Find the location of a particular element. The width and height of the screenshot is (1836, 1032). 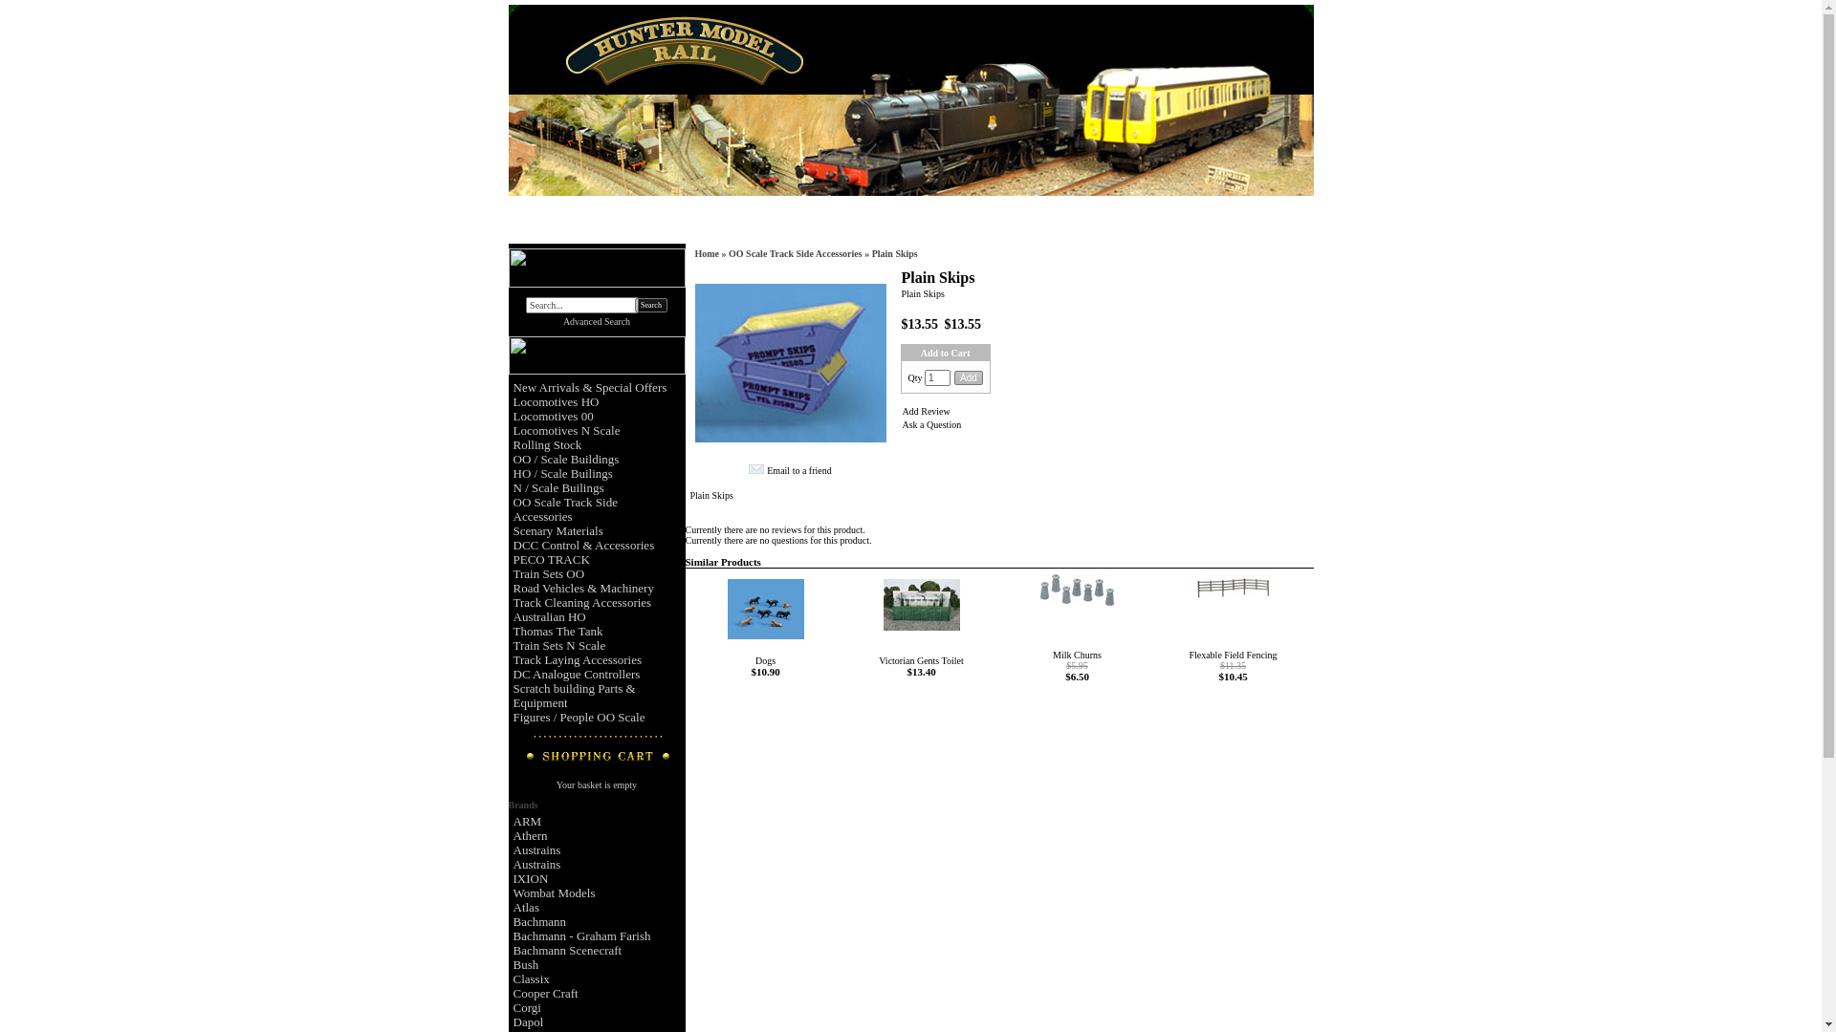

New Arrivals & Special Offers is located at coordinates (591, 388).